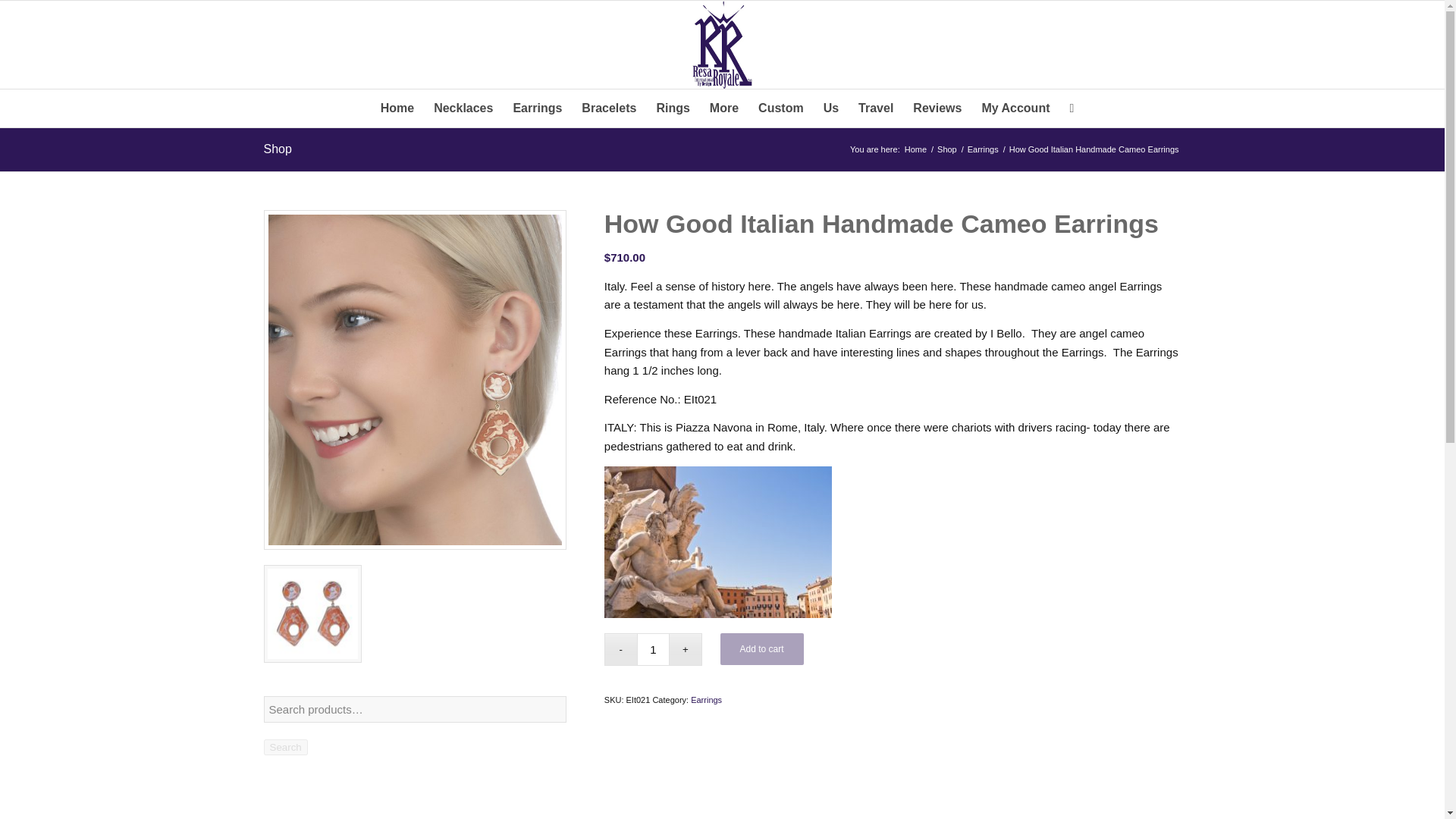  Describe the element at coordinates (761, 648) in the screenshot. I see `Add to cart` at that location.